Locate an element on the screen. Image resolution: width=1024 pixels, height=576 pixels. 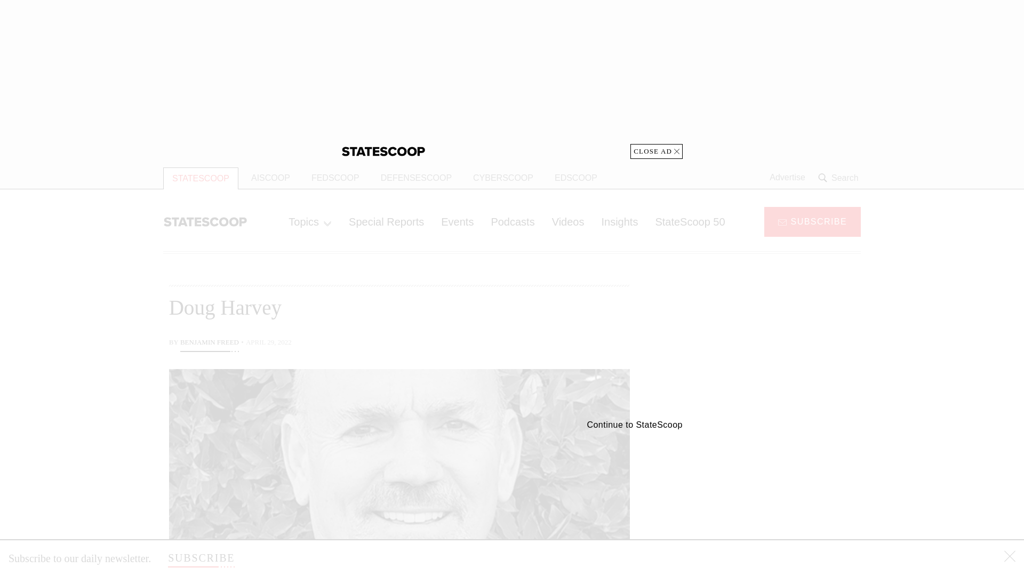
Topics is located at coordinates (309, 221).